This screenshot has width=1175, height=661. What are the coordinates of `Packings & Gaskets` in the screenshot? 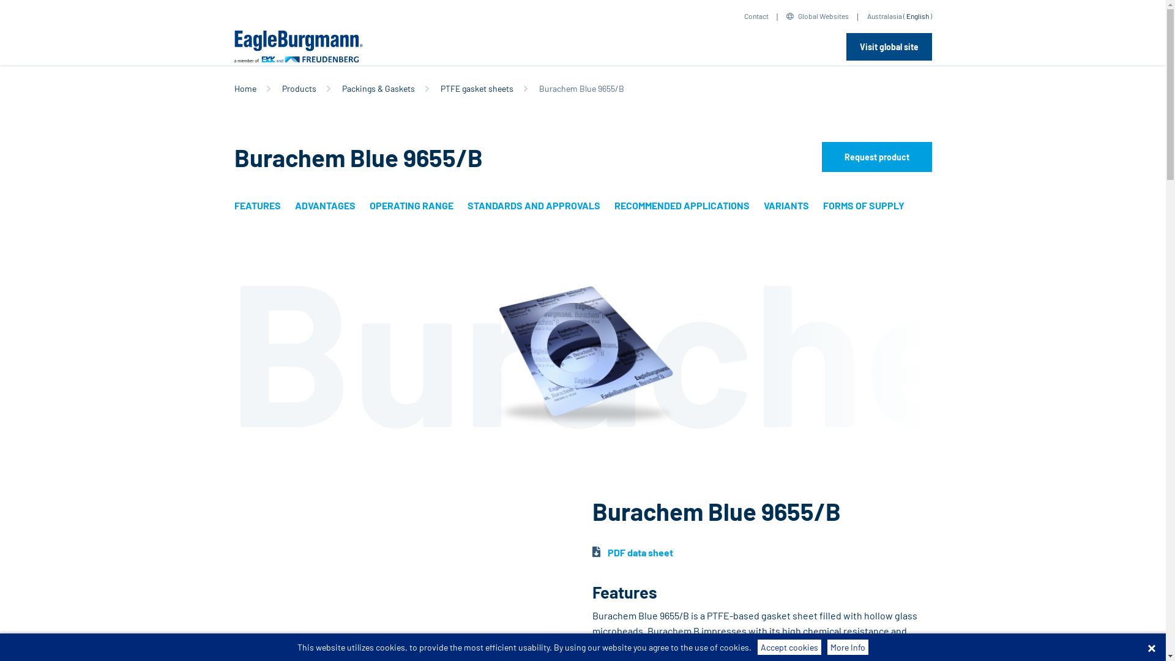 It's located at (378, 88).